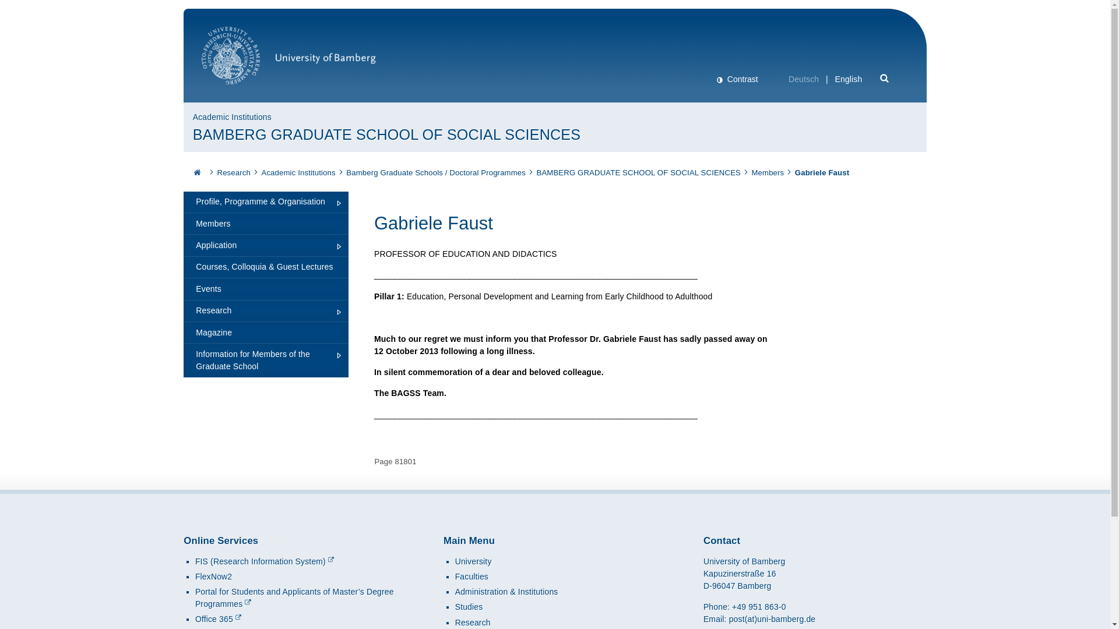 The image size is (1119, 629). What do you see at coordinates (804, 79) in the screenshot?
I see `Deutsch` at bounding box center [804, 79].